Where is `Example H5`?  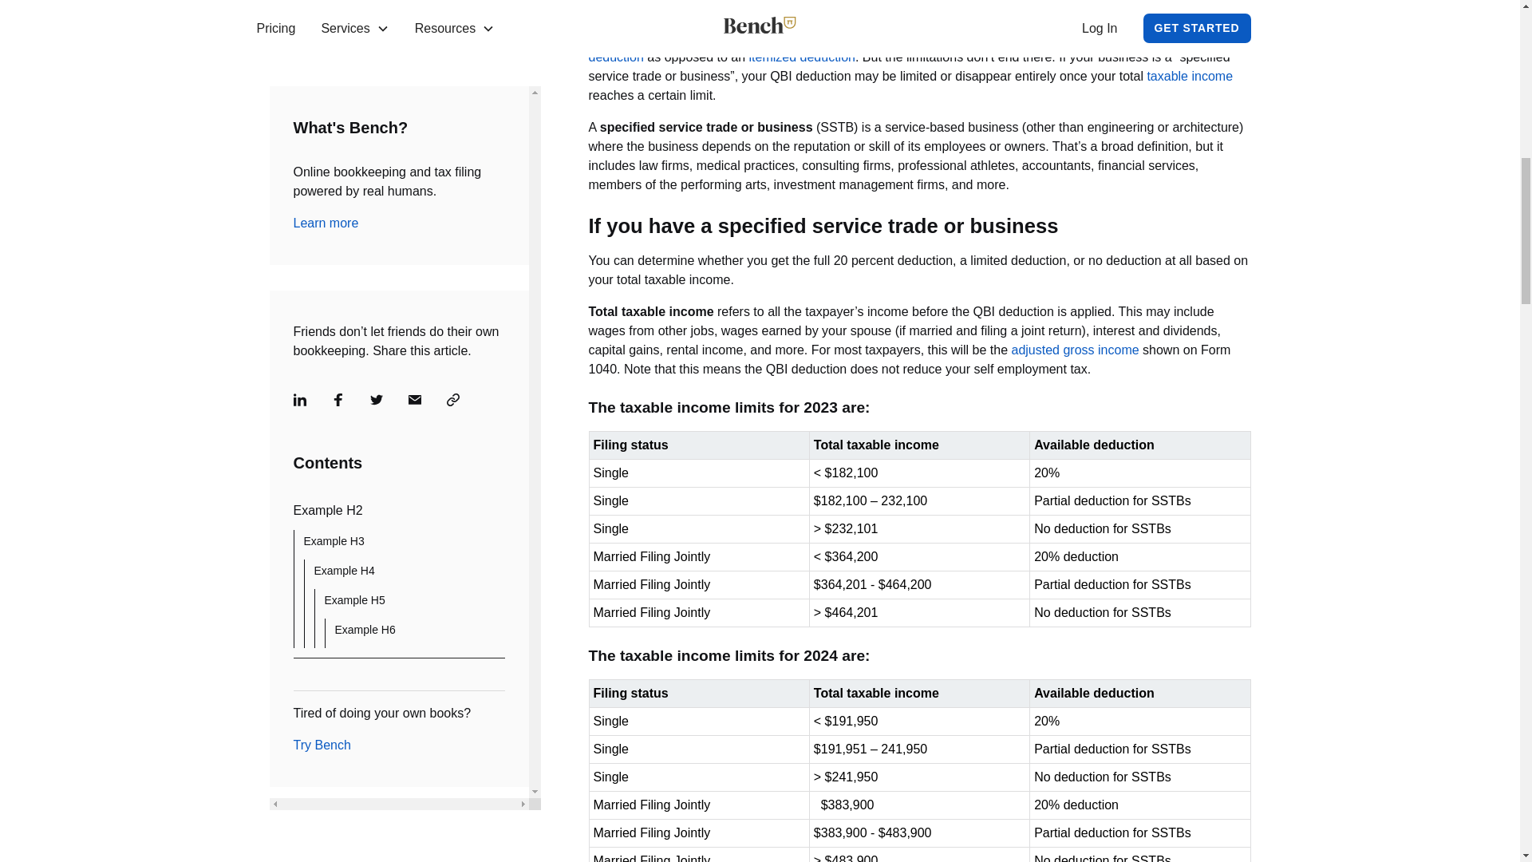 Example H5 is located at coordinates (413, 215).